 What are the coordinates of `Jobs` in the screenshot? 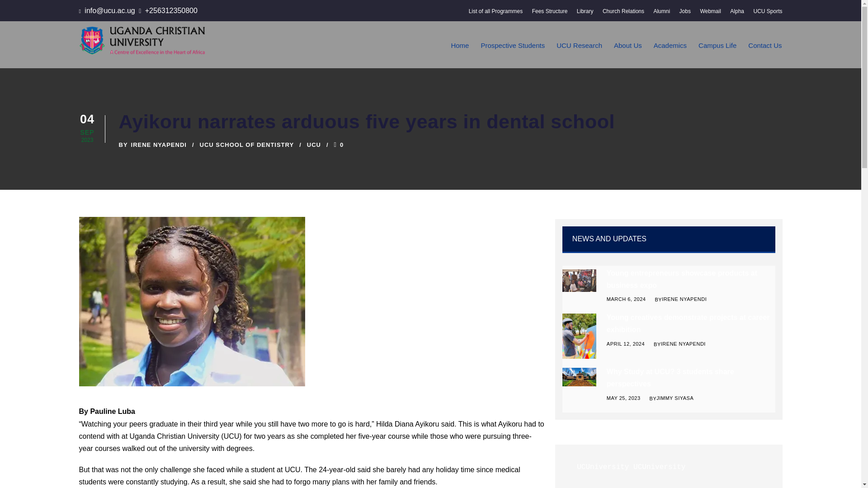 It's located at (685, 14).